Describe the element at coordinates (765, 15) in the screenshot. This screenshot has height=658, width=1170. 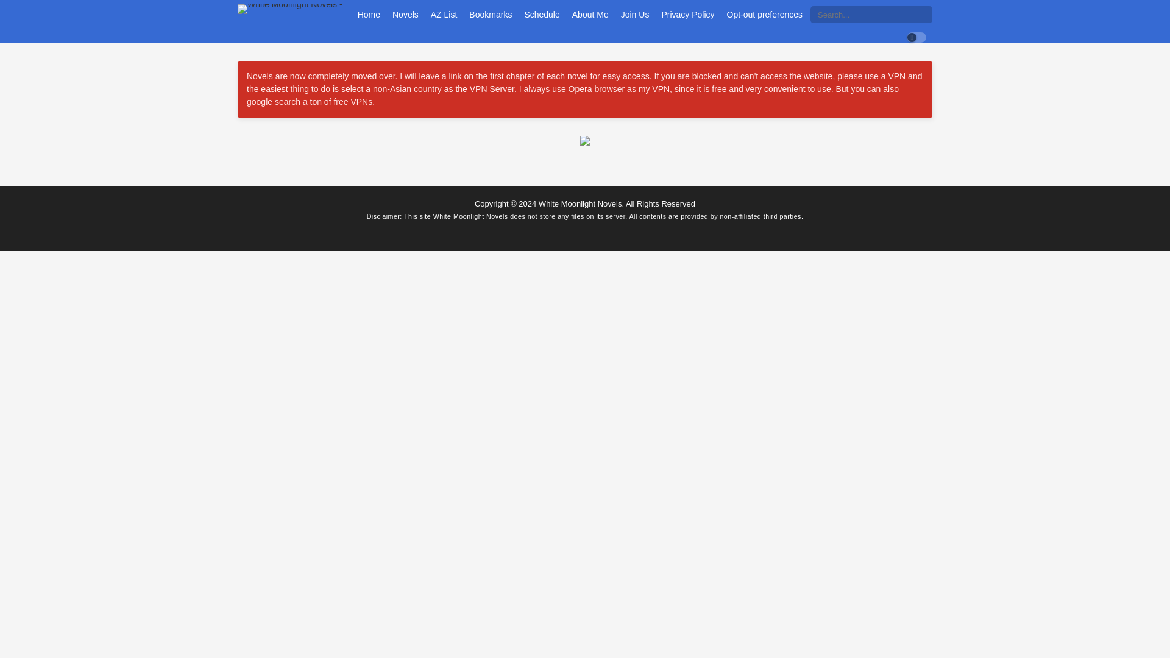
I see `Opt-out preferences` at that location.